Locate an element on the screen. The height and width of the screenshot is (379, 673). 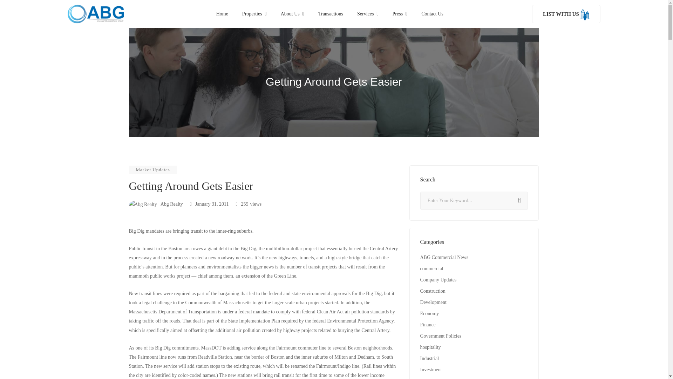
Abg Realty is located at coordinates (156, 204).